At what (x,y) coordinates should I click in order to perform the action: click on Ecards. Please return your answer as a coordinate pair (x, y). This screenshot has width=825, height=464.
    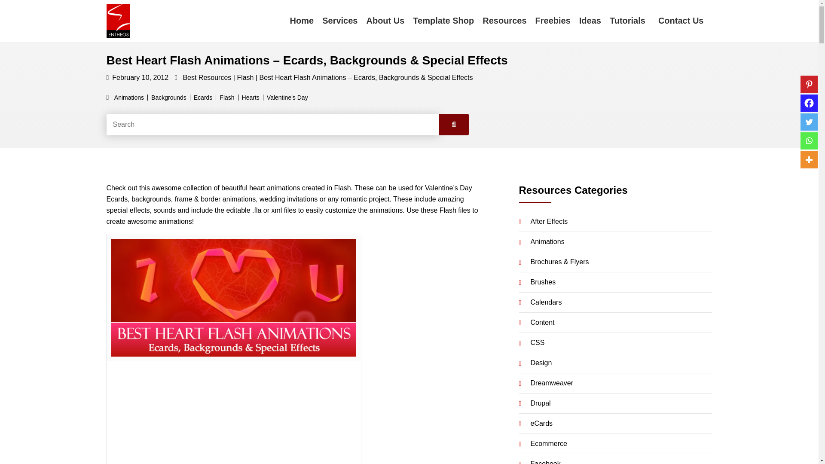
    Looking at the image, I should click on (203, 98).